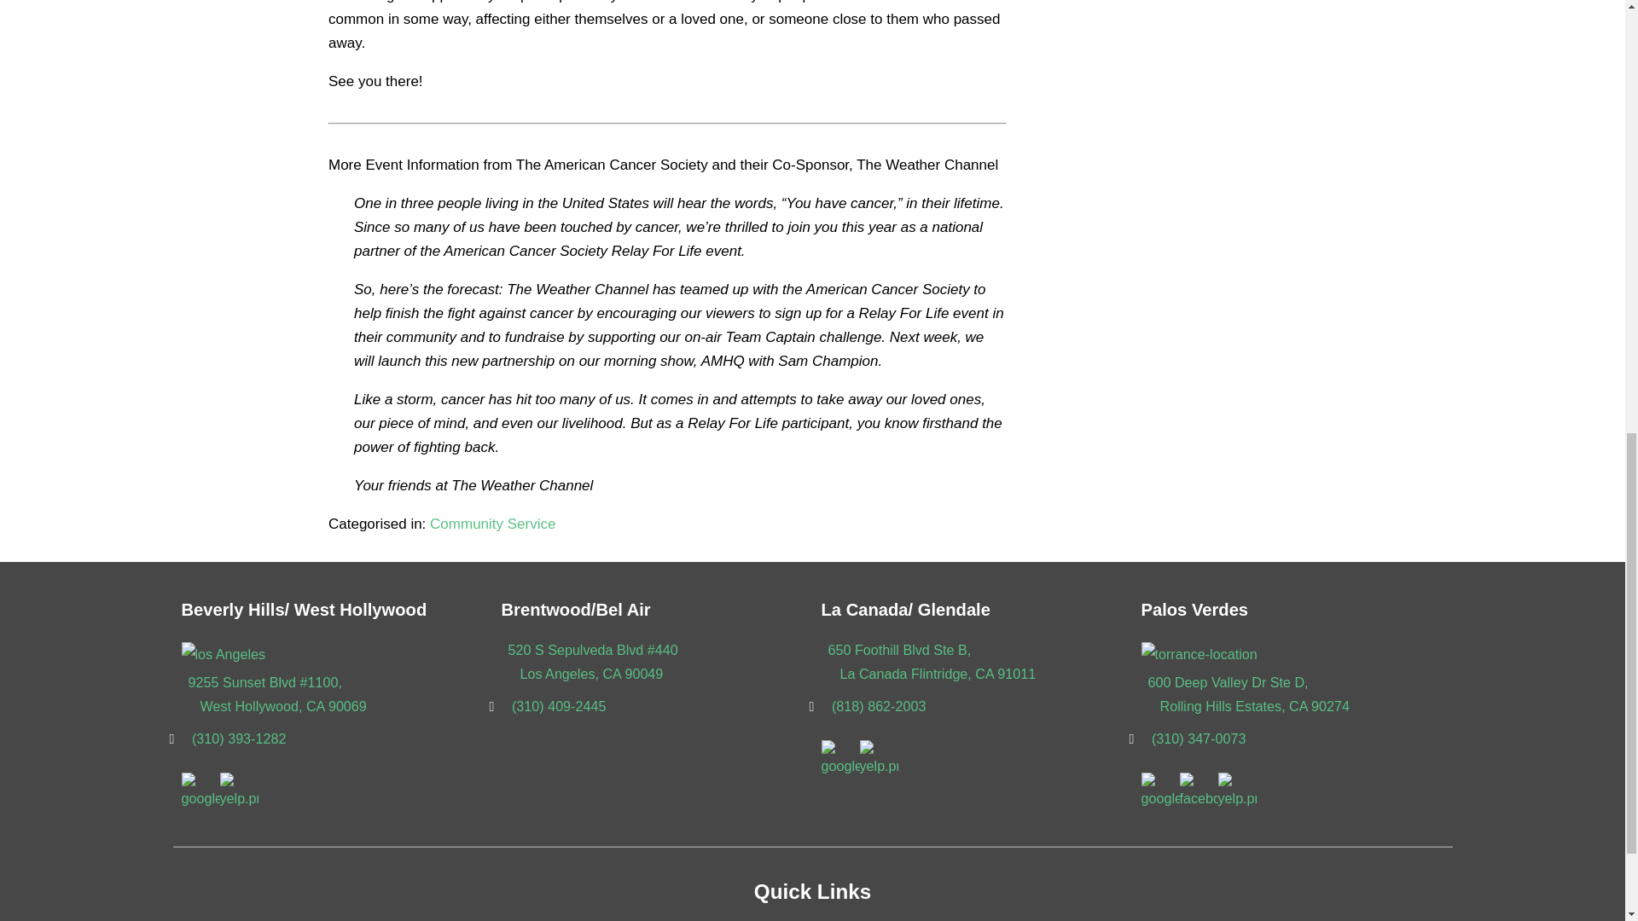 This screenshot has width=1638, height=921. Describe the element at coordinates (491, 524) in the screenshot. I see `Community Service` at that location.